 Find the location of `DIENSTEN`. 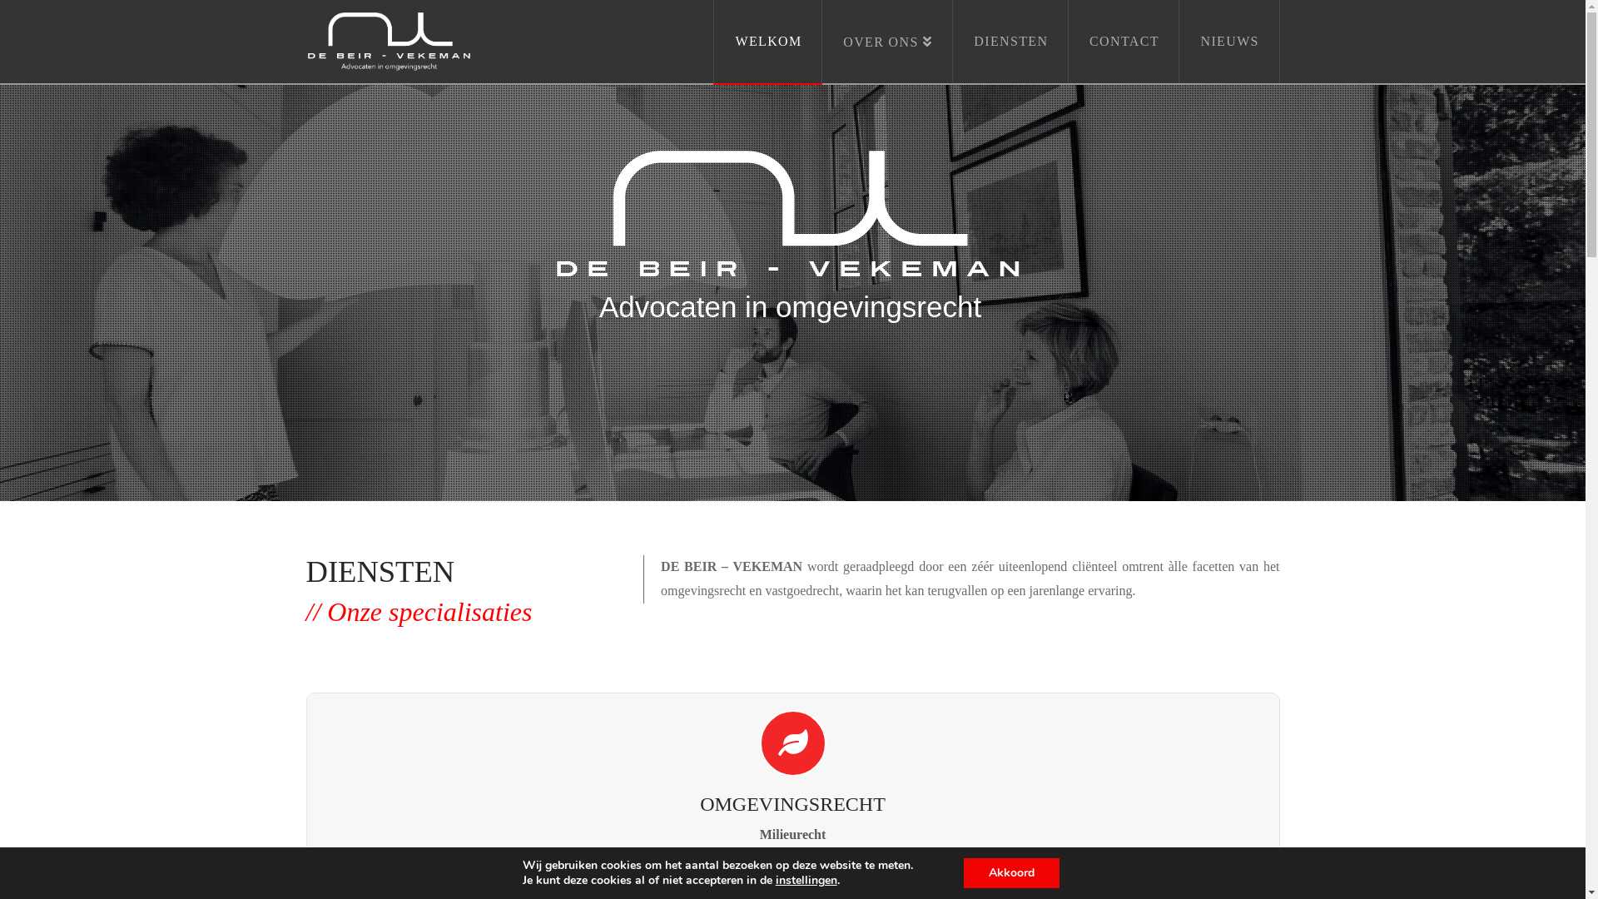

DIENSTEN is located at coordinates (1010, 42).